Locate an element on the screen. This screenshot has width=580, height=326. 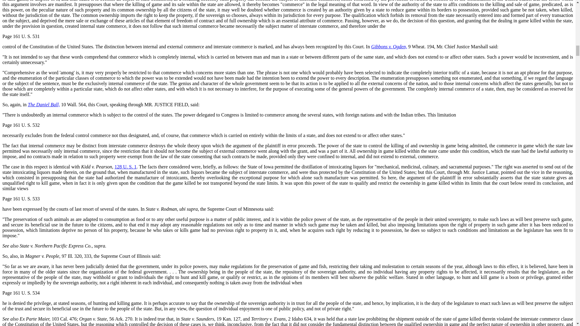
128 U. S. 1 is located at coordinates (125, 167).